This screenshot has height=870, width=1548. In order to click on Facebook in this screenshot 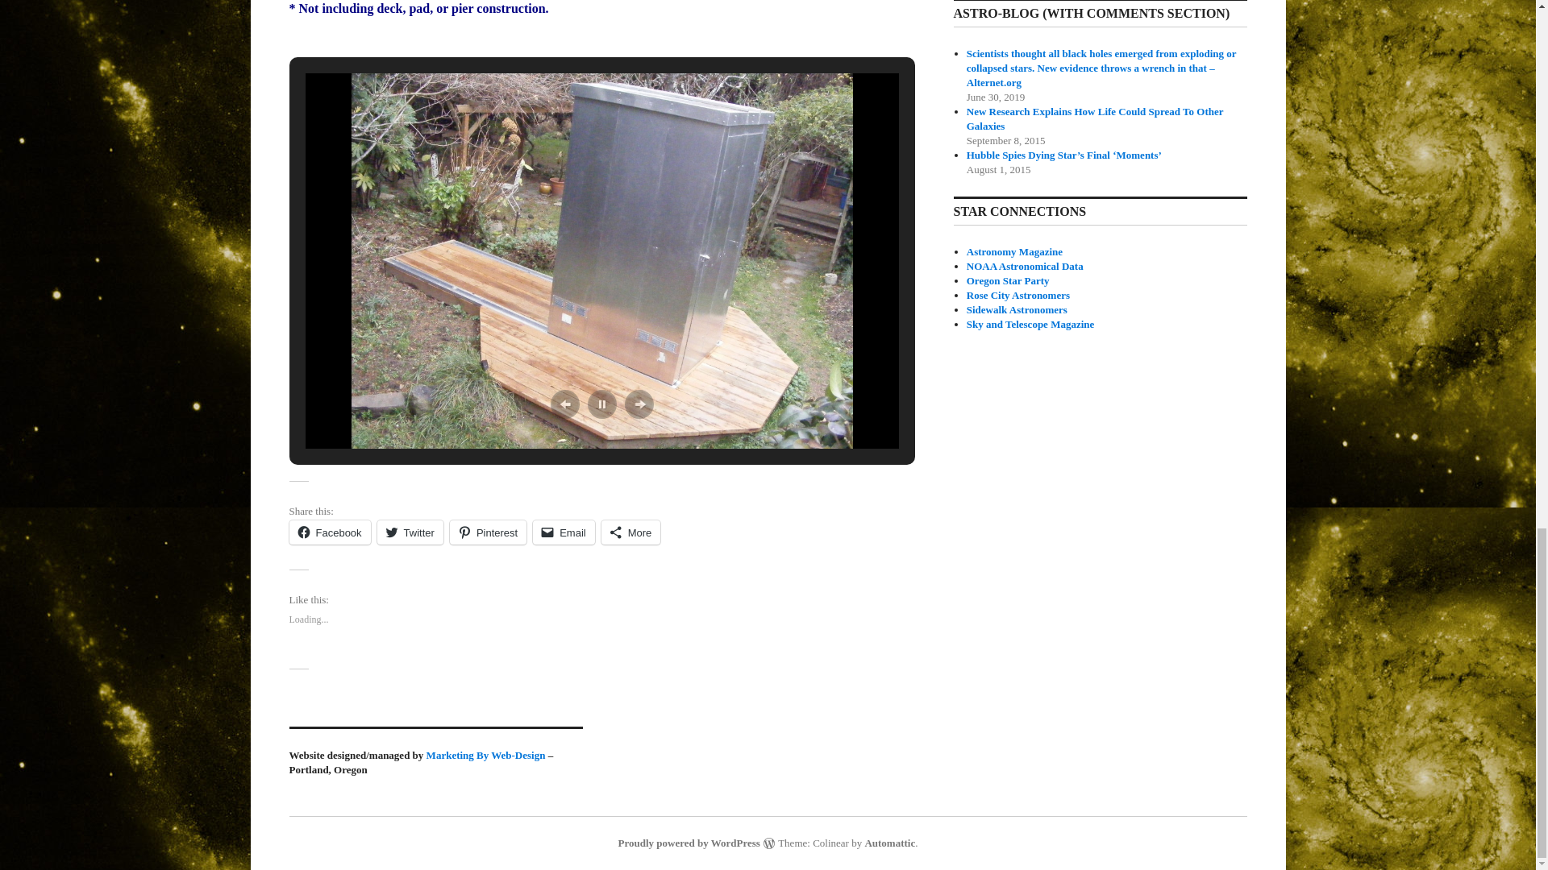, I will do `click(329, 532)`.